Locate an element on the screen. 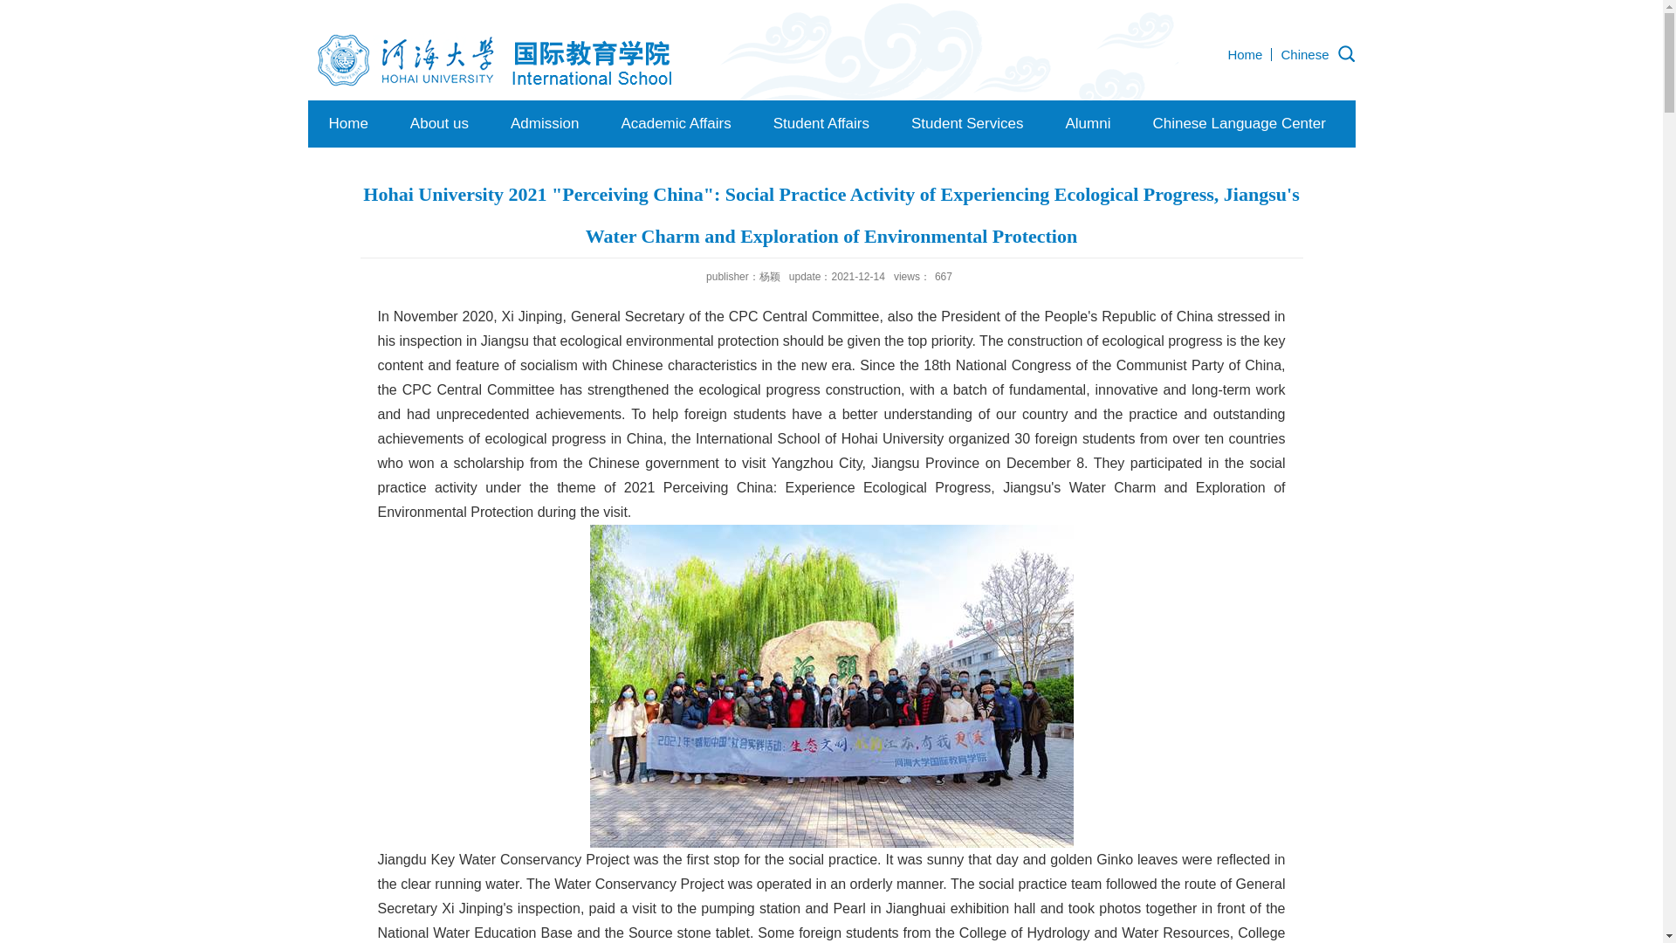 This screenshot has height=943, width=1676. Home is located at coordinates (1244, 54).